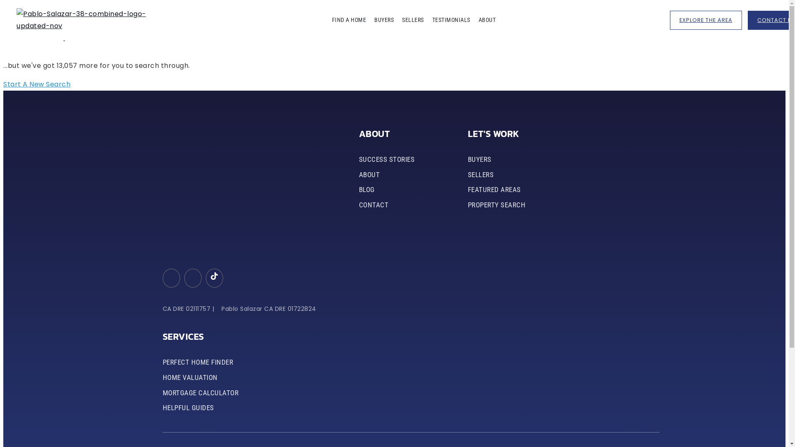 The image size is (795, 447). What do you see at coordinates (201, 393) in the screenshot?
I see `MORTGAGE CALCULATOR` at bounding box center [201, 393].